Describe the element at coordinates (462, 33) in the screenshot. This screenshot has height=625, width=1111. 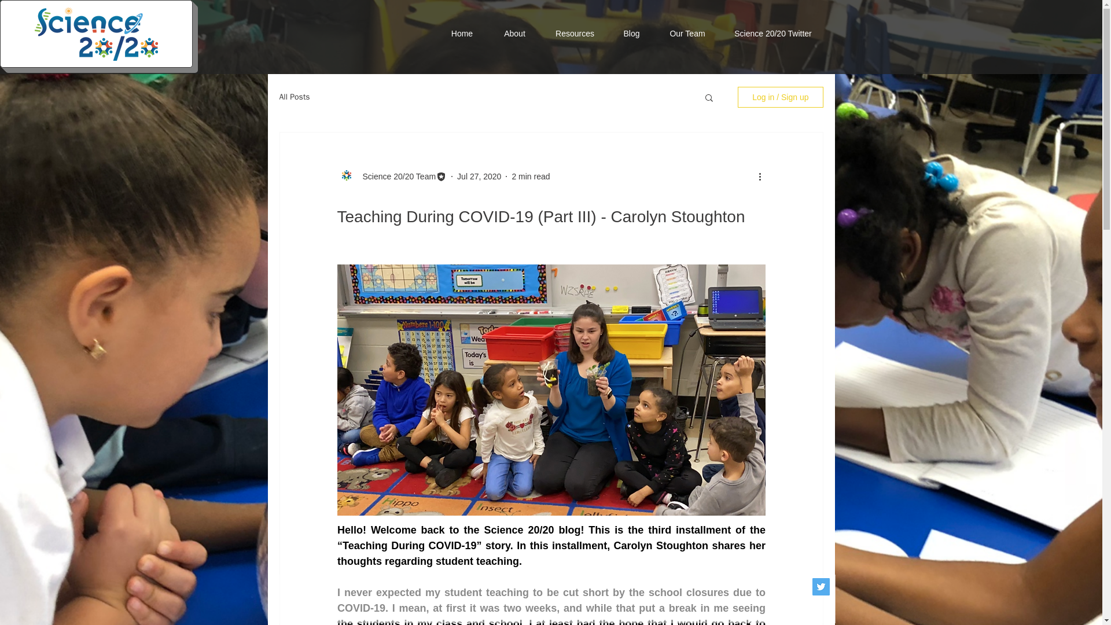
I see `Home` at that location.